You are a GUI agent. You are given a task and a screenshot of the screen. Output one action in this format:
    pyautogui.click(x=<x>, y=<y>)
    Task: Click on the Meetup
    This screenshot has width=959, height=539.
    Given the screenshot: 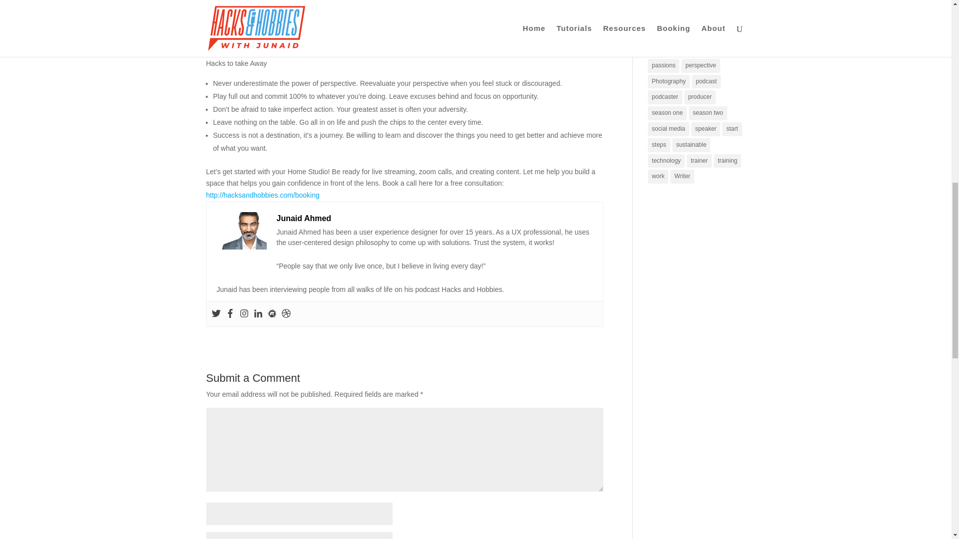 What is the action you would take?
    pyautogui.click(x=272, y=313)
    